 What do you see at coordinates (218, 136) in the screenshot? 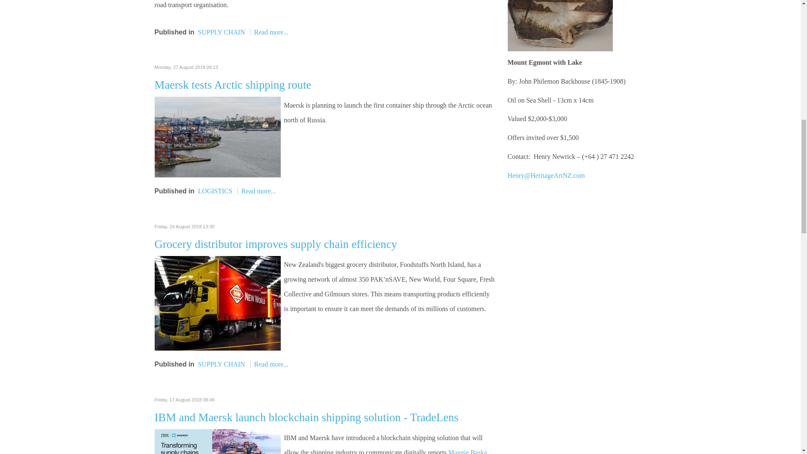
I see `Maersk tests Arctic shipping route` at bounding box center [218, 136].